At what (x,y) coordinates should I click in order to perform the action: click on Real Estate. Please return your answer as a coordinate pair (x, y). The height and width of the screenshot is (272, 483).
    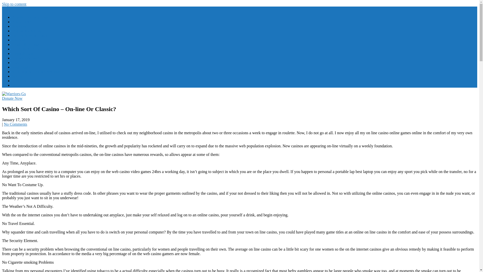
    Looking at the image, I should click on (21, 67).